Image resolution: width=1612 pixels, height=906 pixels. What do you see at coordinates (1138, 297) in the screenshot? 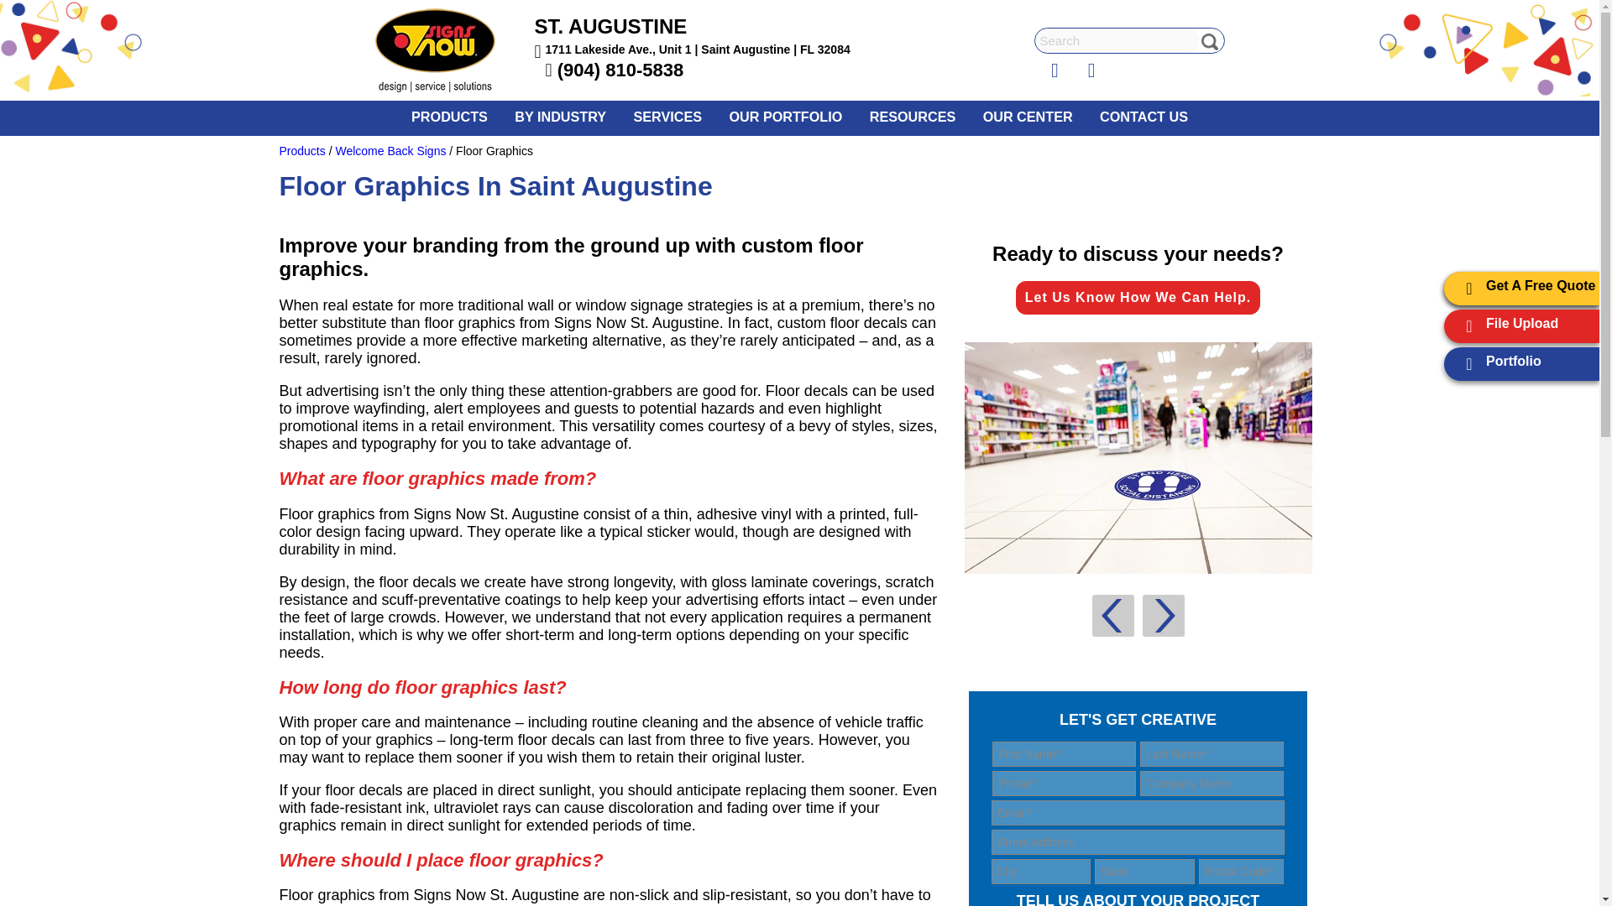
I see `Let us know how we can help.` at bounding box center [1138, 297].